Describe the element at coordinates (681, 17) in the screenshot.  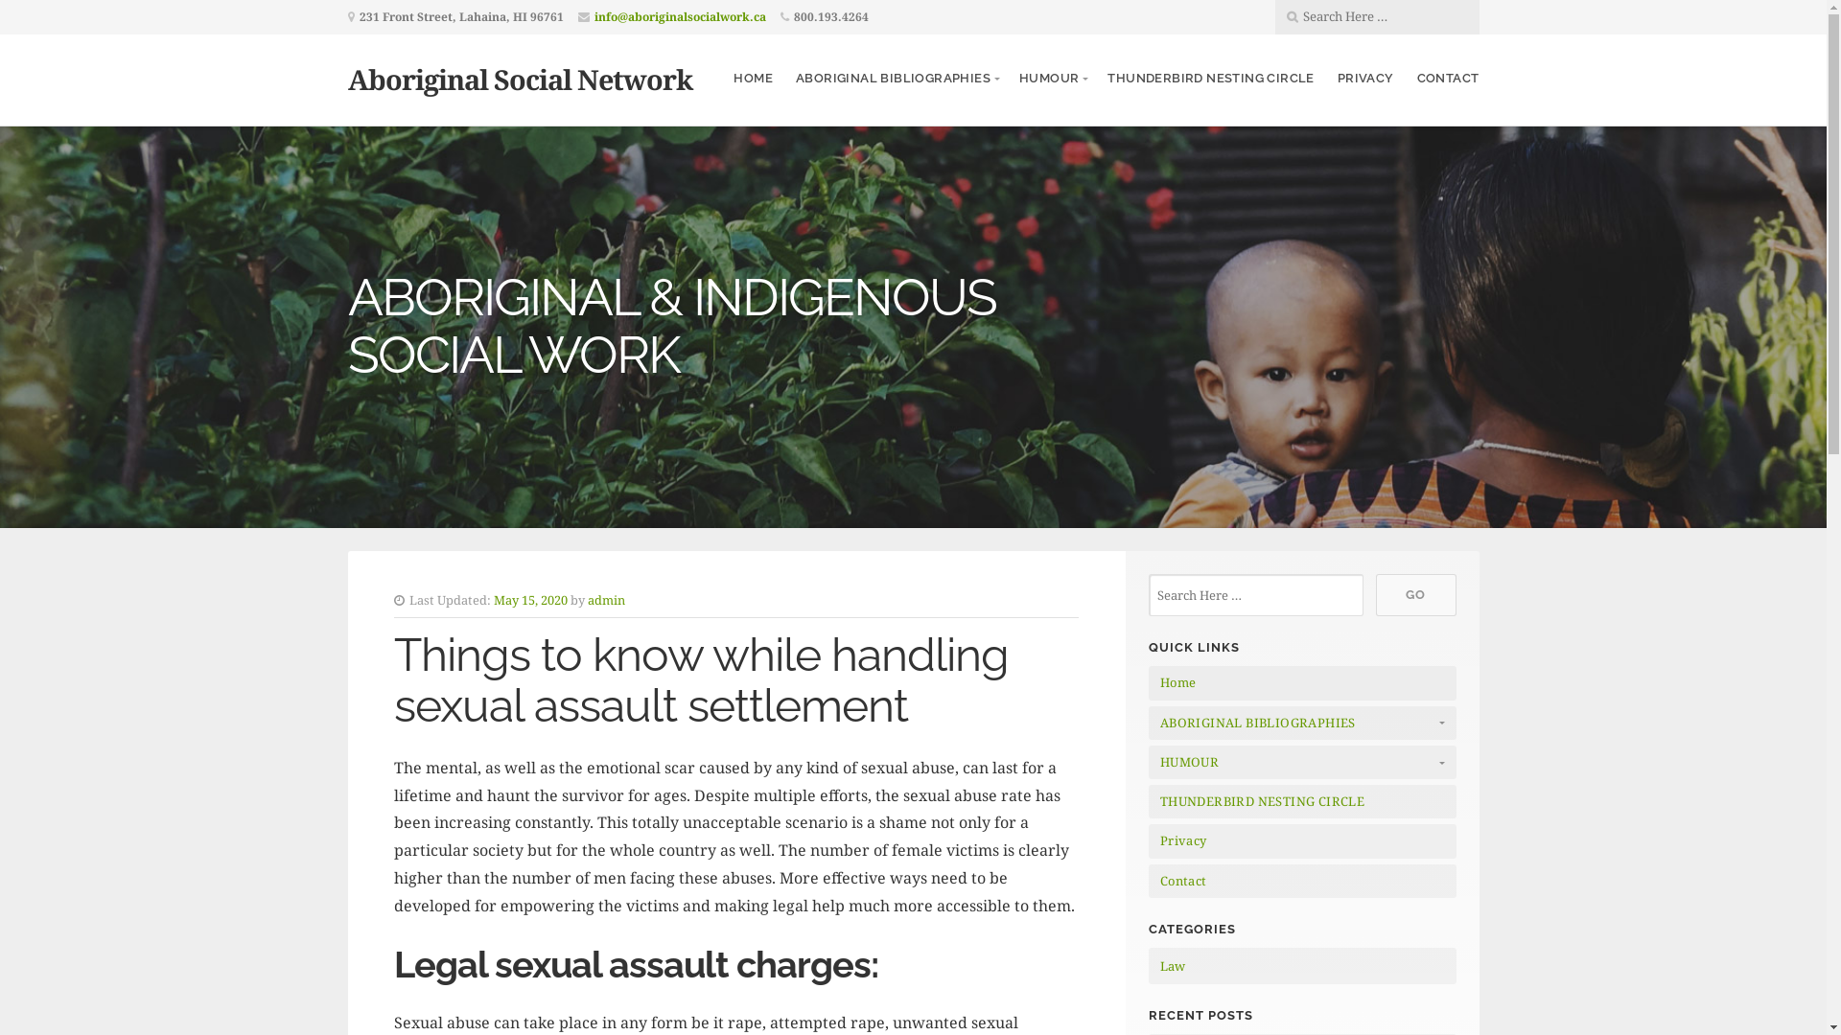
I see `info@aboriginalsocialwork.ca` at that location.